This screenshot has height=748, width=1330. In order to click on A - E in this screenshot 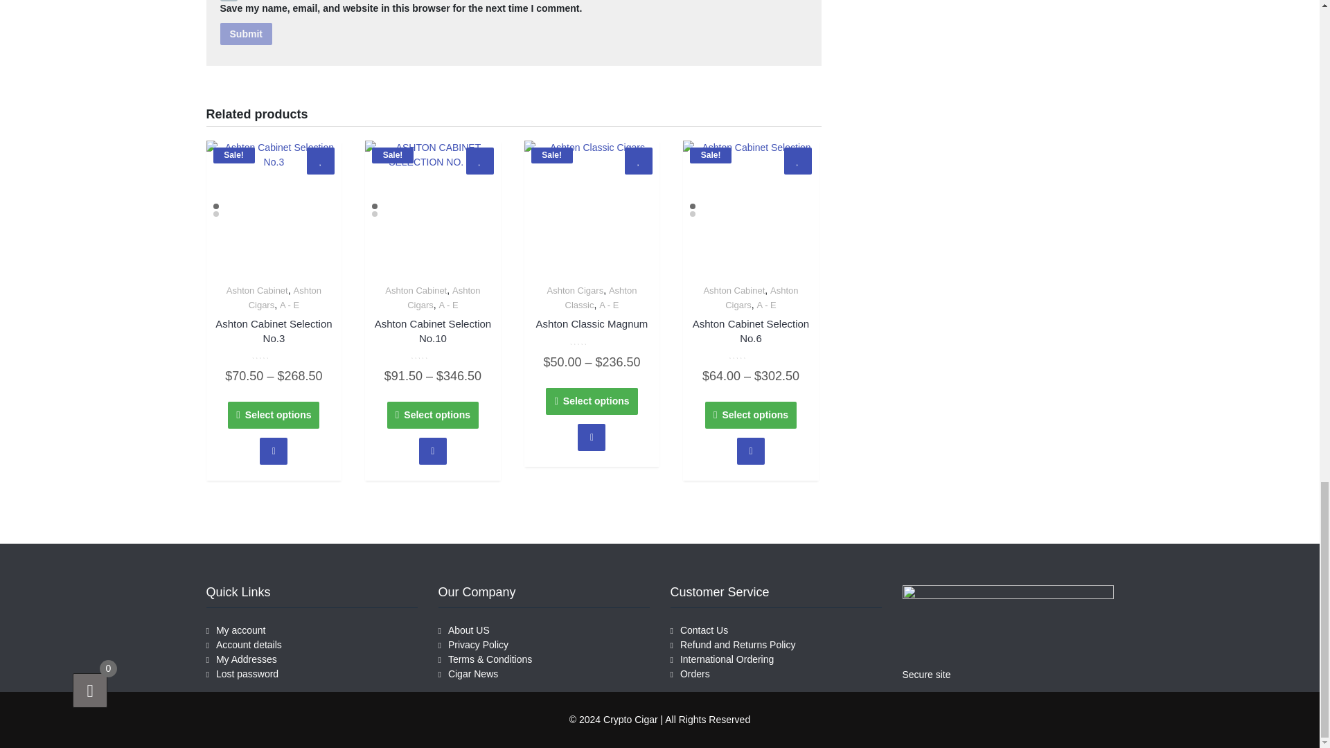, I will do `click(290, 305)`.